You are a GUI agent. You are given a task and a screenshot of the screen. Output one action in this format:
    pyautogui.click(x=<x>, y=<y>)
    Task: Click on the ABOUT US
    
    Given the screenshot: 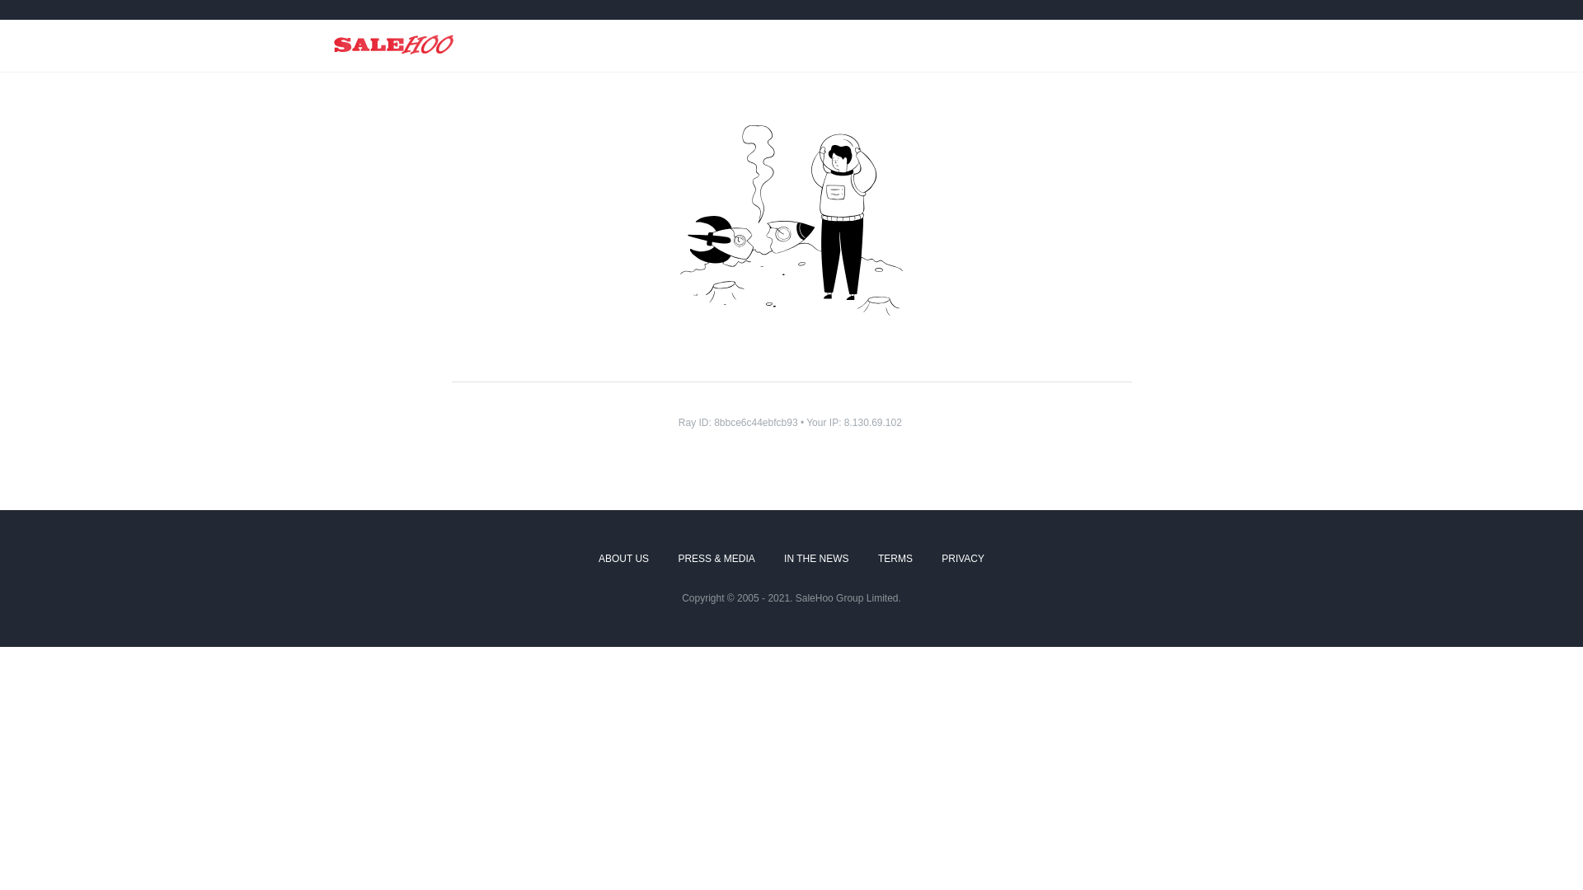 What is the action you would take?
    pyautogui.click(x=623, y=560)
    